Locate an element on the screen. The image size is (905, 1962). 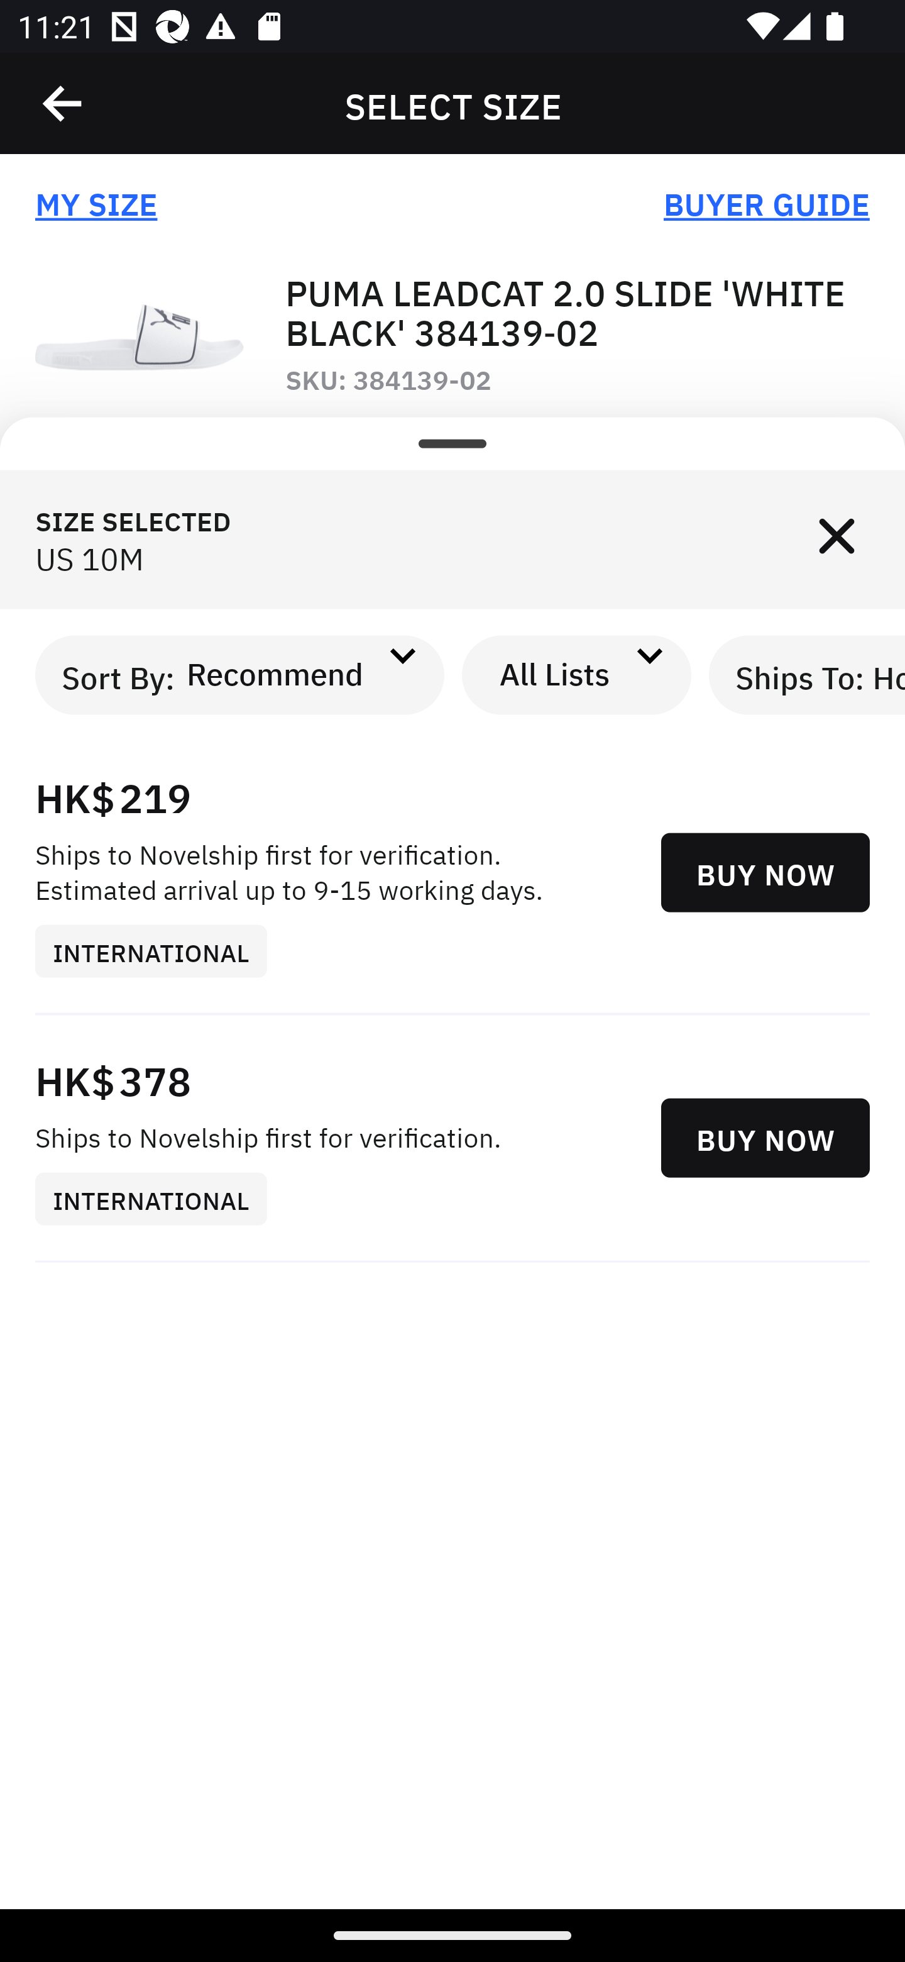
All Lists  is located at coordinates (577, 674).